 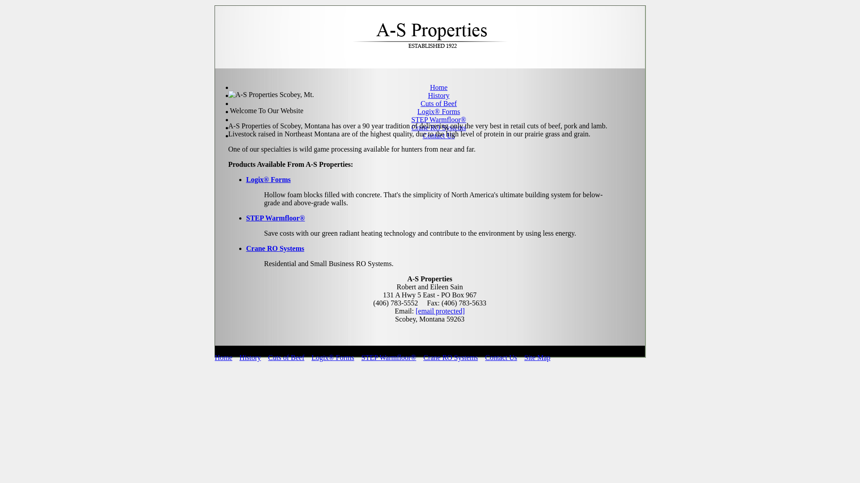 I want to click on Crane RO Systems, so click(x=451, y=358).